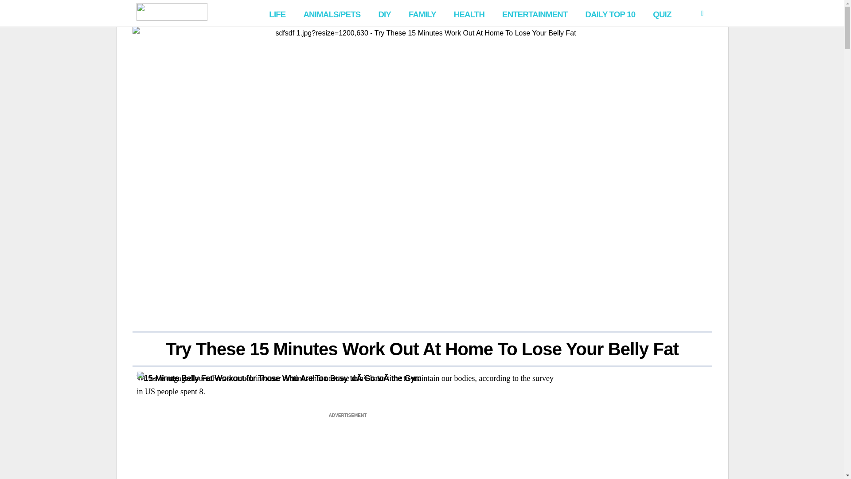 This screenshot has width=851, height=479. Describe the element at coordinates (535, 13) in the screenshot. I see `ENTERTAINMENT` at that location.